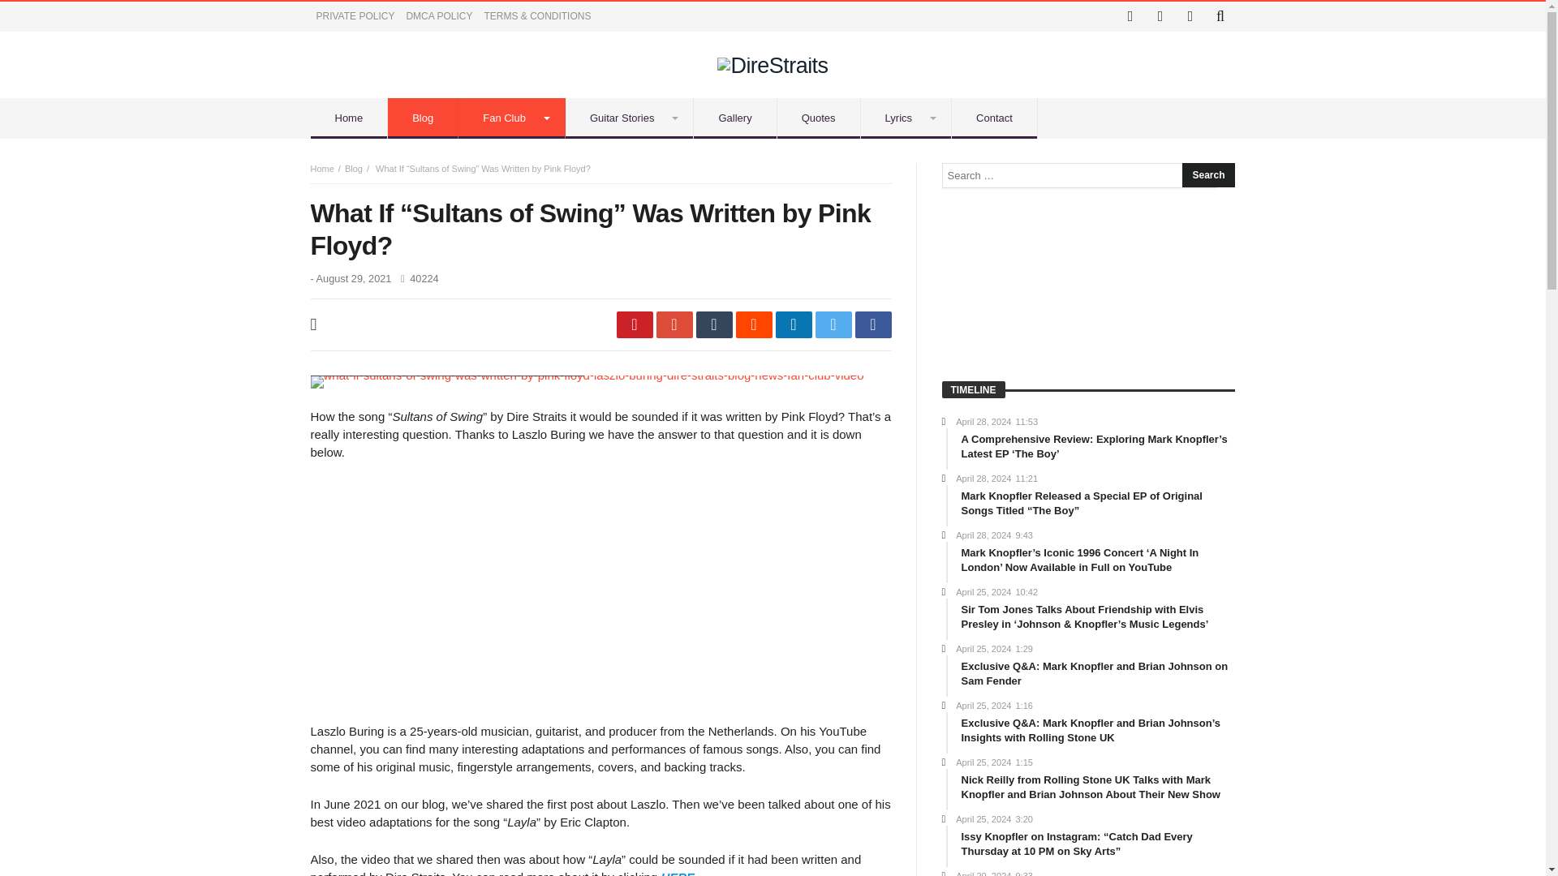 This screenshot has height=876, width=1558. What do you see at coordinates (1160, 16) in the screenshot?
I see `instagram` at bounding box center [1160, 16].